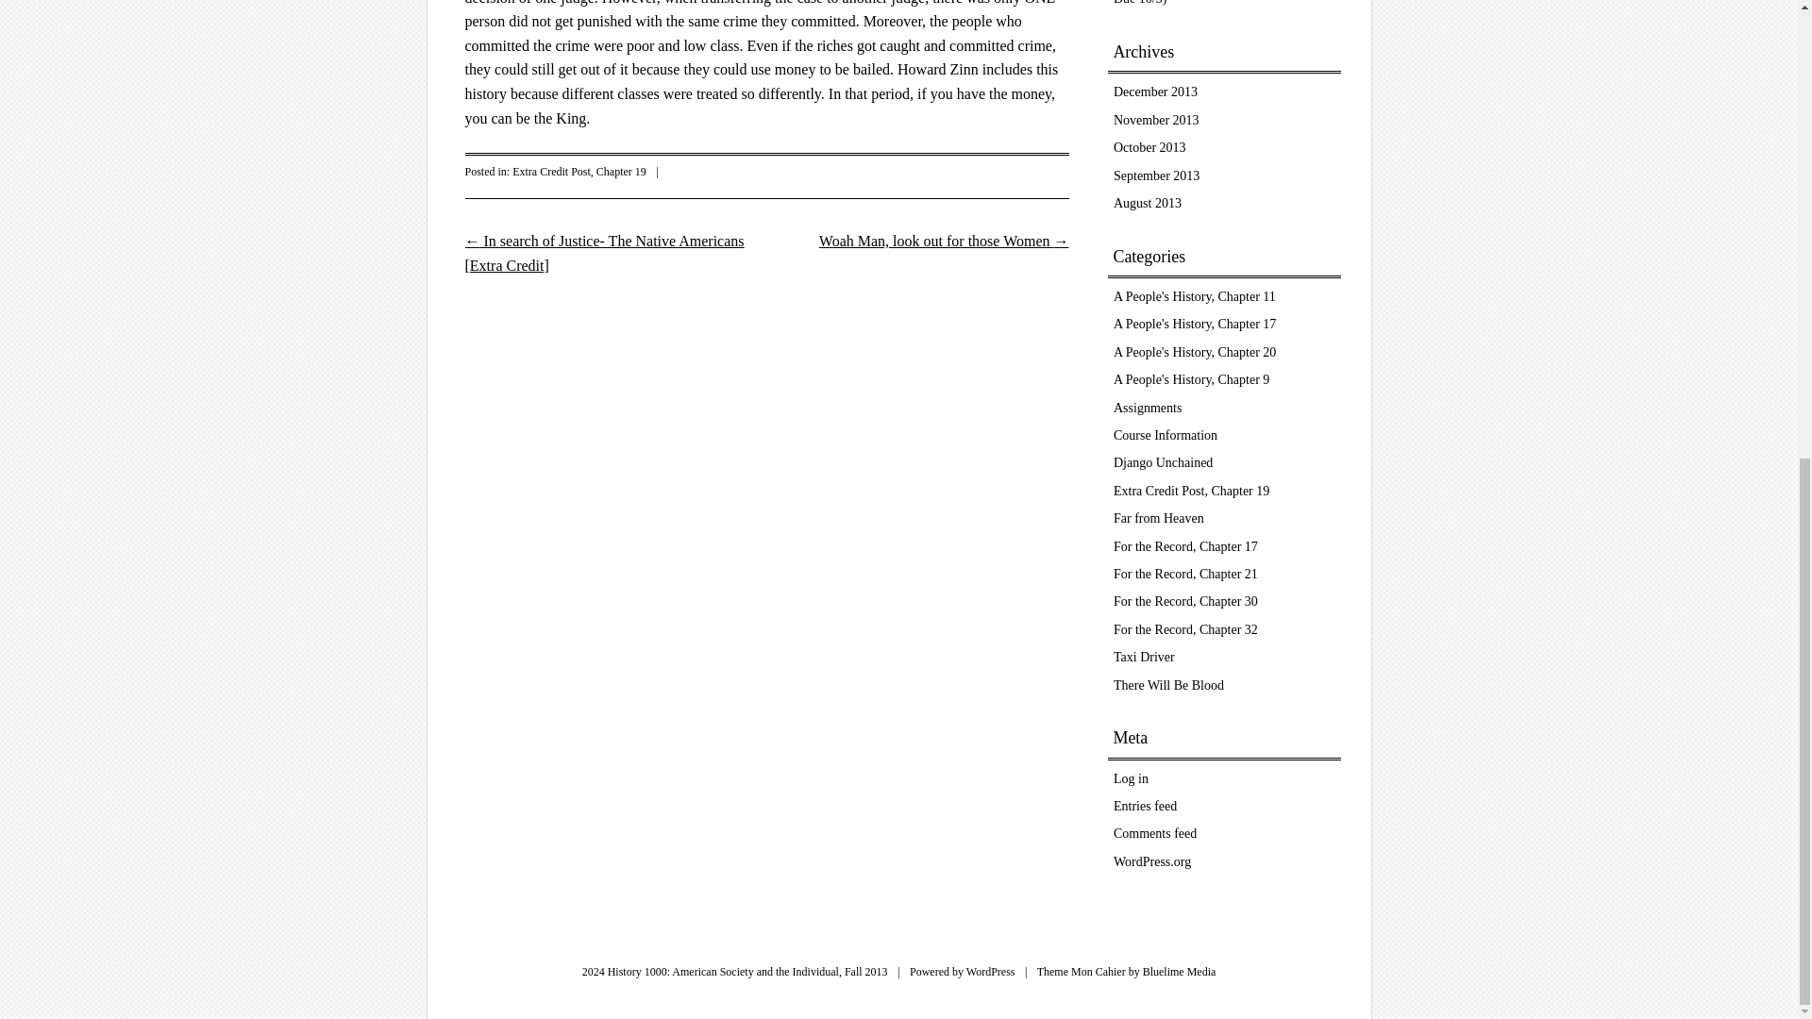  I want to click on Taxi Driver, so click(1144, 657).